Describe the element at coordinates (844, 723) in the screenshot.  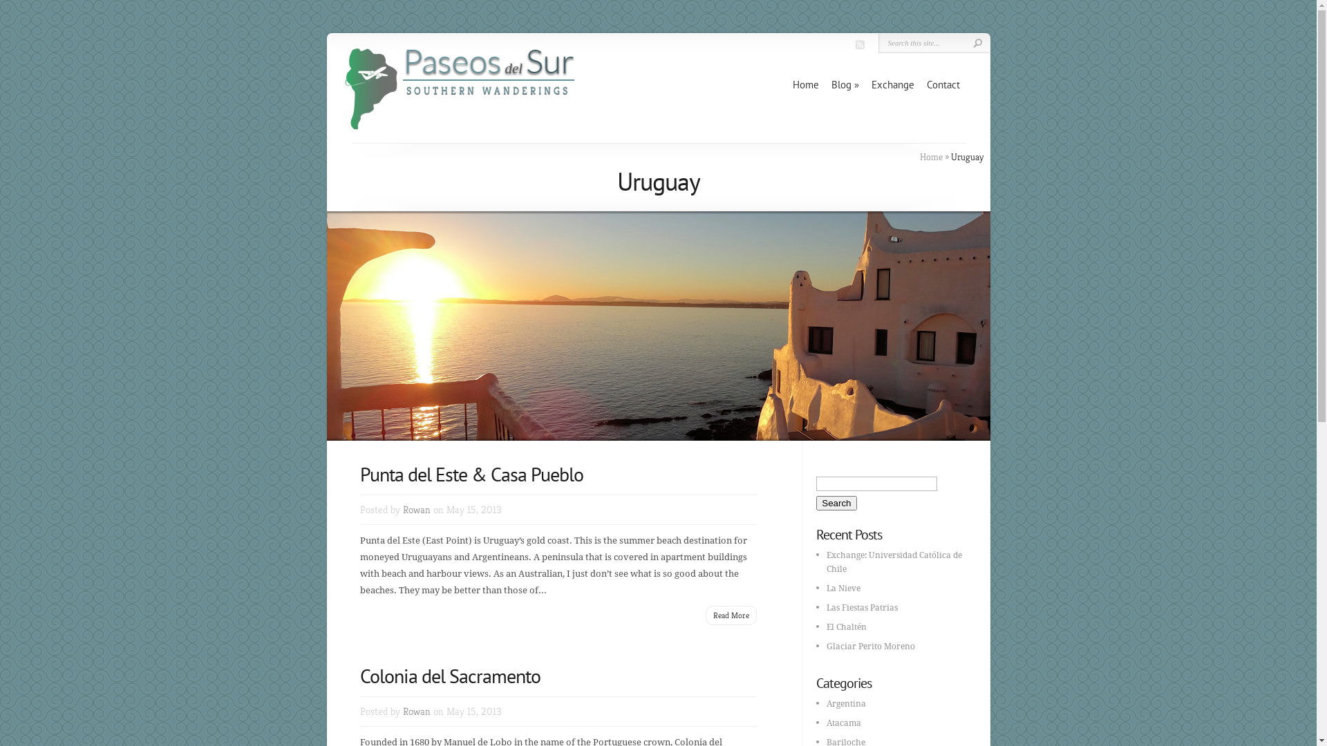
I see `Atacama` at that location.